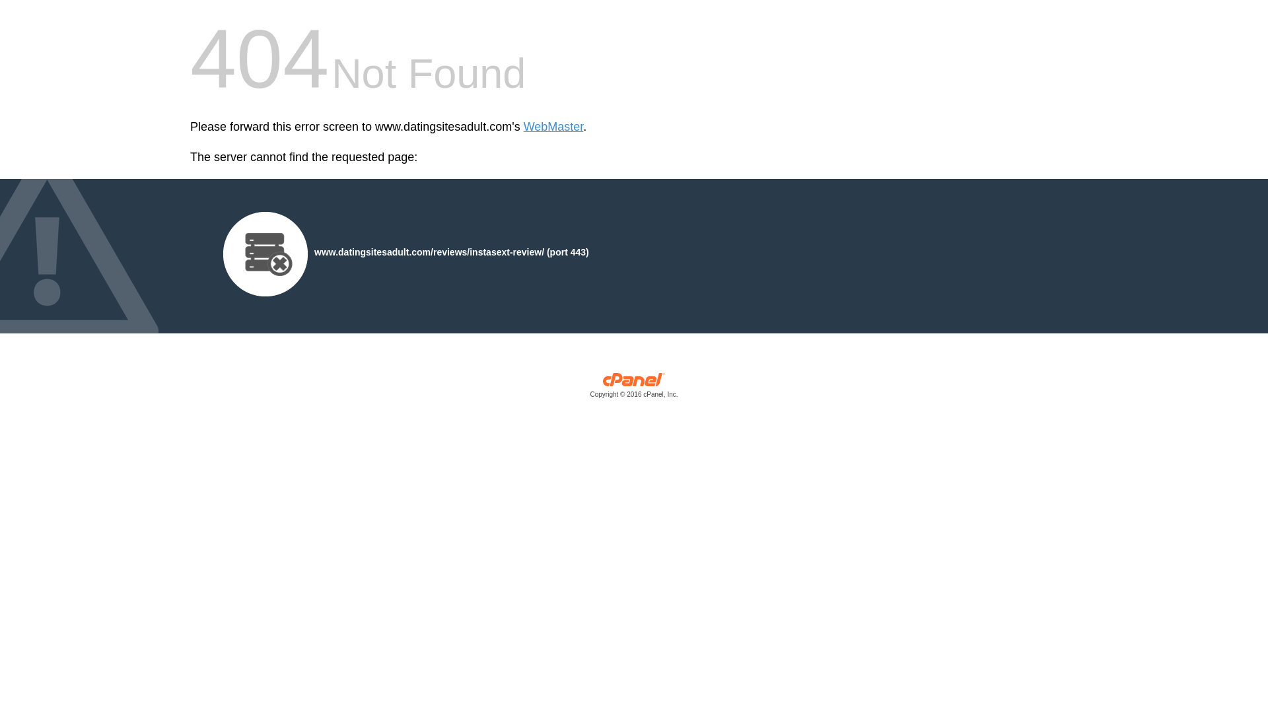  I want to click on cPanel, Inc., so click(634, 388).